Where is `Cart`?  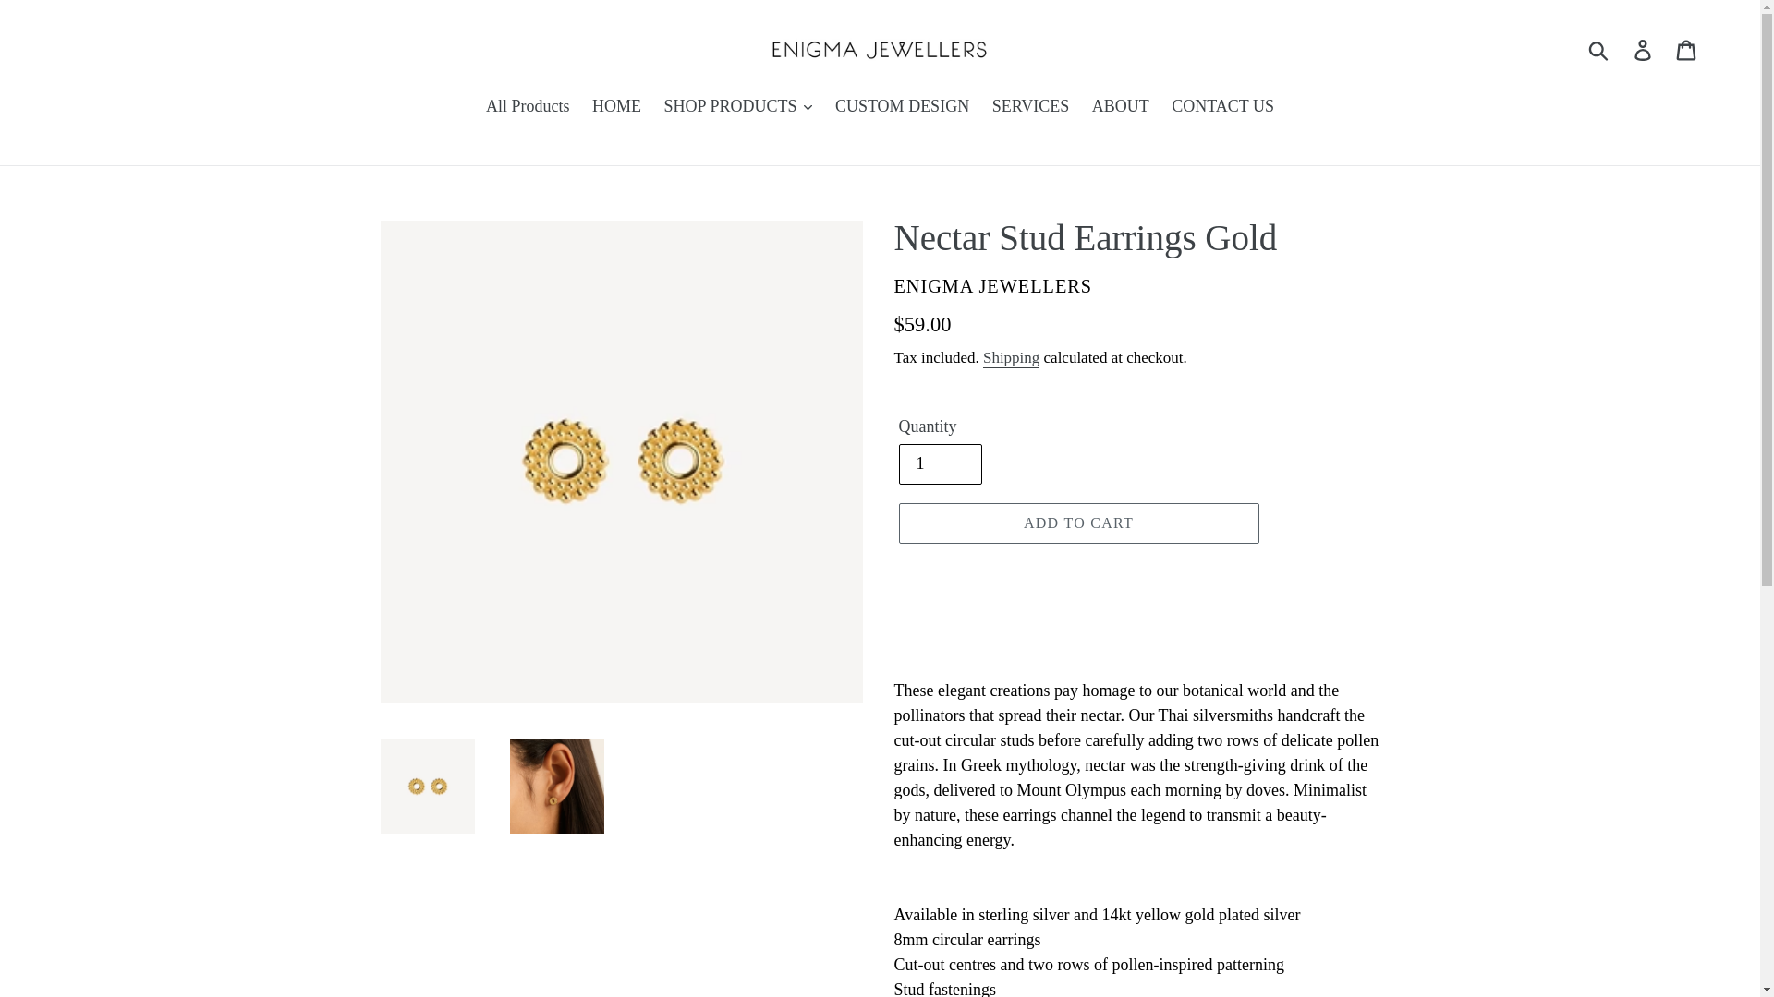
Cart is located at coordinates (1687, 49).